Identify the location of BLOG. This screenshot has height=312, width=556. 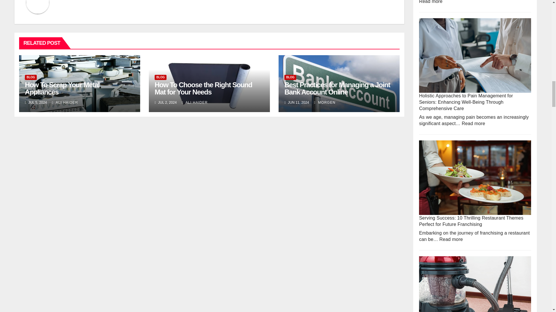
(31, 77).